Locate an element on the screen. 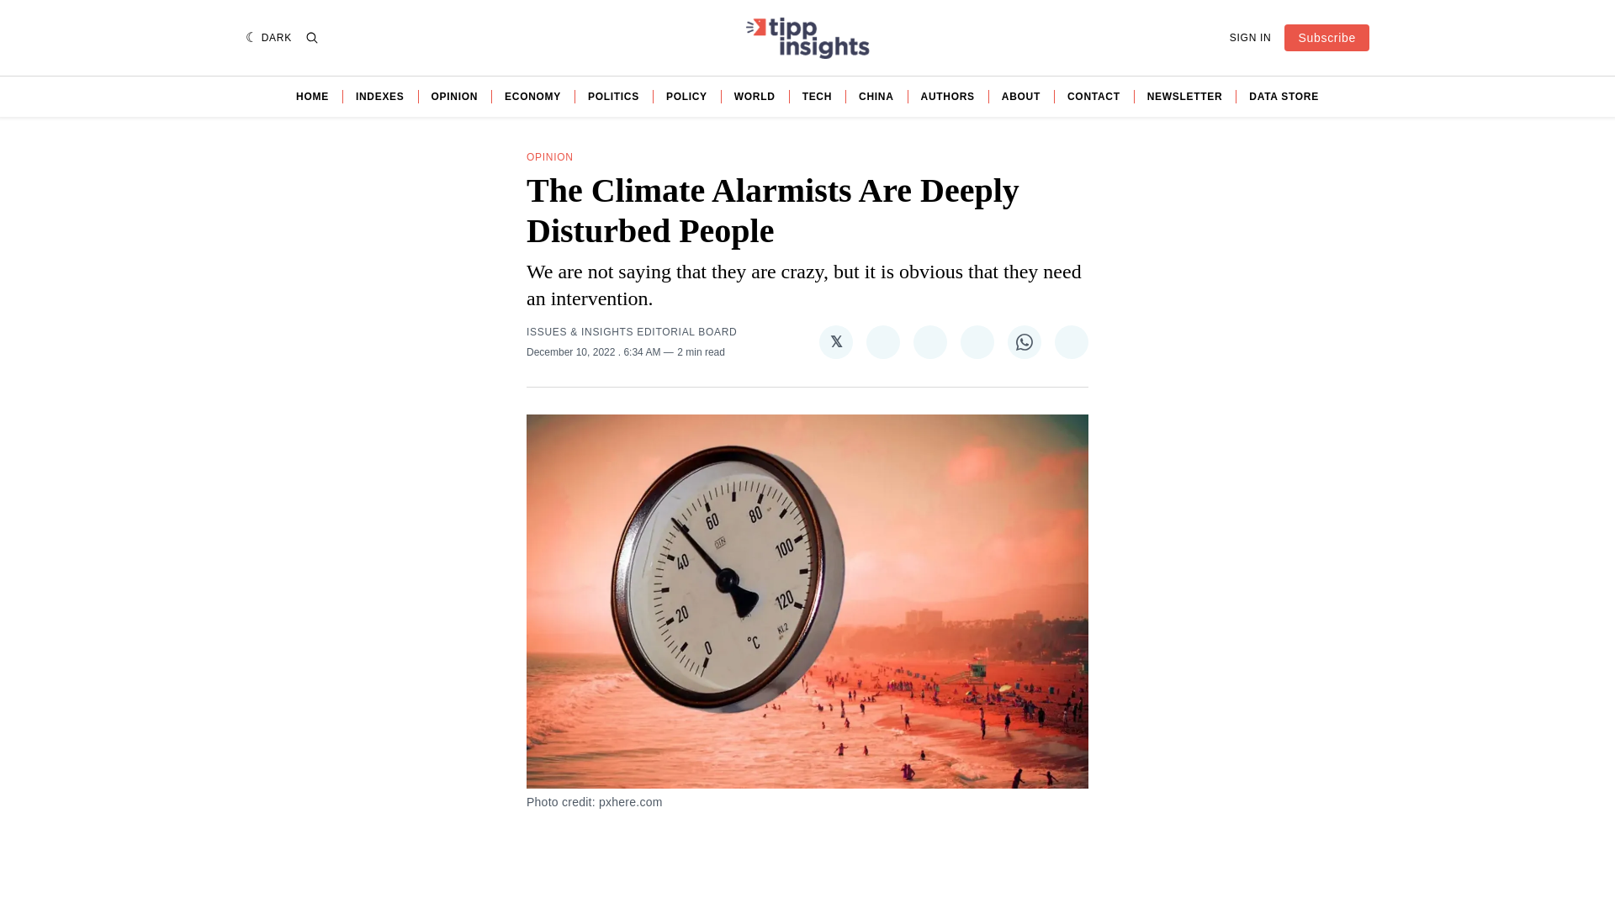 The height and width of the screenshot is (908, 1615). INDEXES is located at coordinates (380, 96).